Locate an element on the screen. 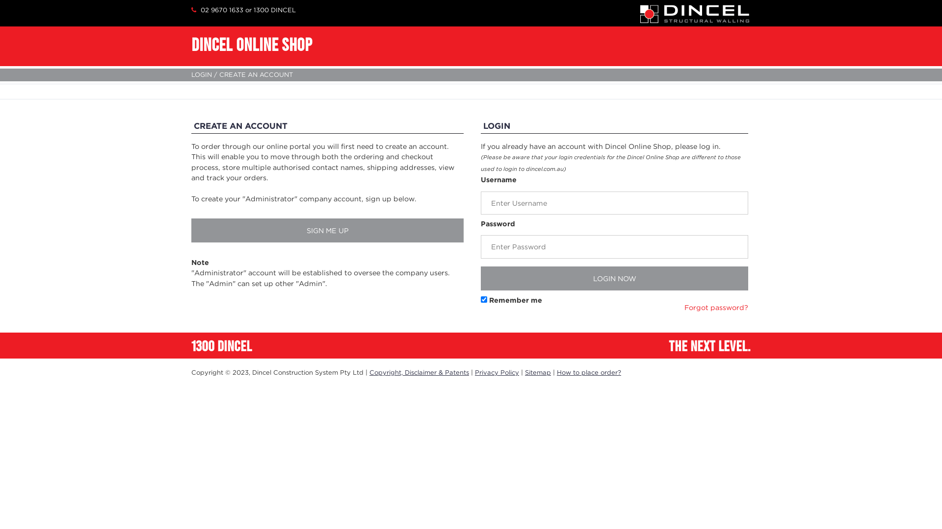  How to place order? is located at coordinates (589, 372).